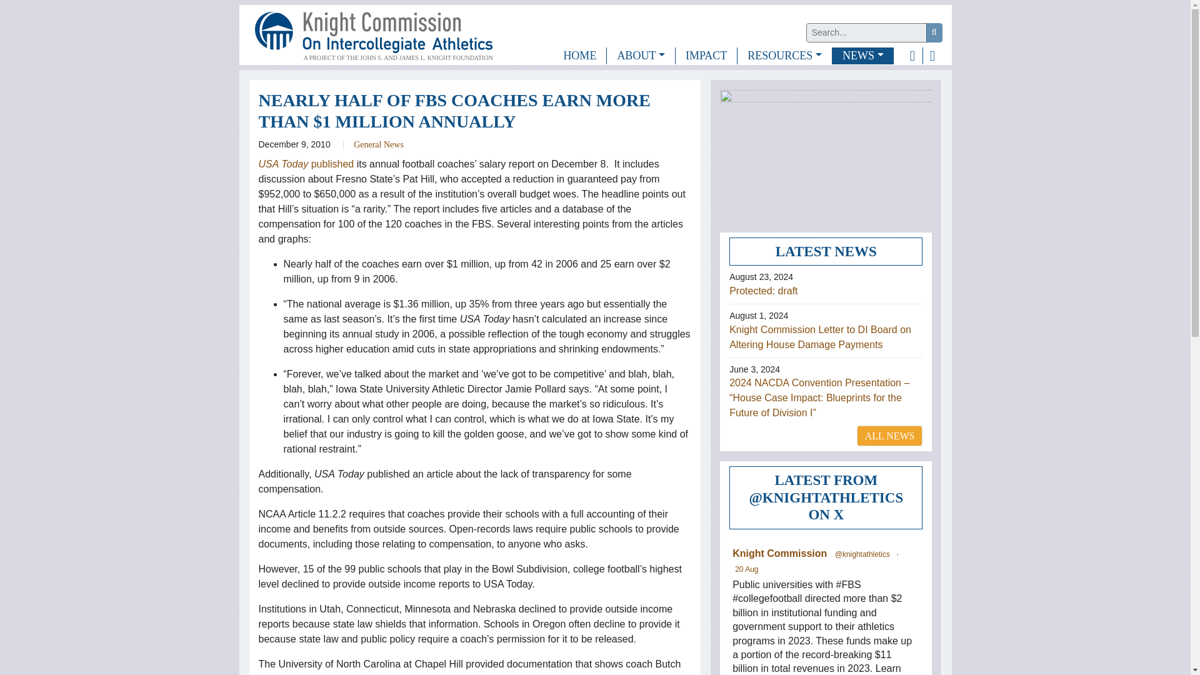 Image resolution: width=1200 pixels, height=675 pixels. Describe the element at coordinates (379, 144) in the screenshot. I see `General News` at that location.